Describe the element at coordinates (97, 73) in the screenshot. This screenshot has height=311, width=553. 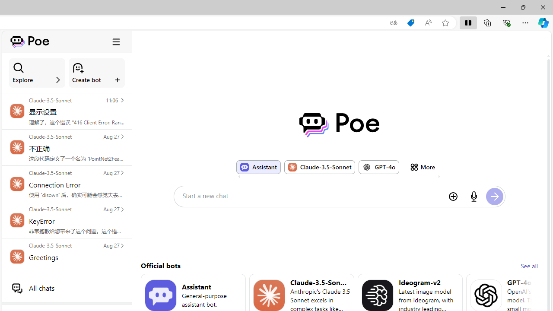
I see `Create bot` at that location.